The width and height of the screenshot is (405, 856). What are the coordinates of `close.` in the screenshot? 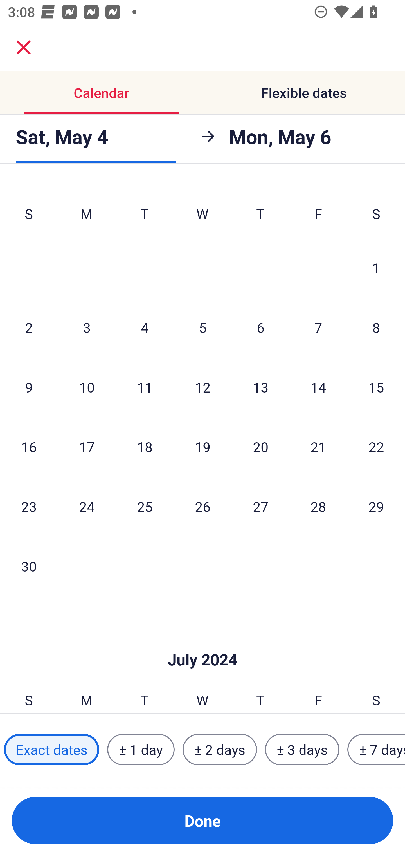 It's located at (24, 47).